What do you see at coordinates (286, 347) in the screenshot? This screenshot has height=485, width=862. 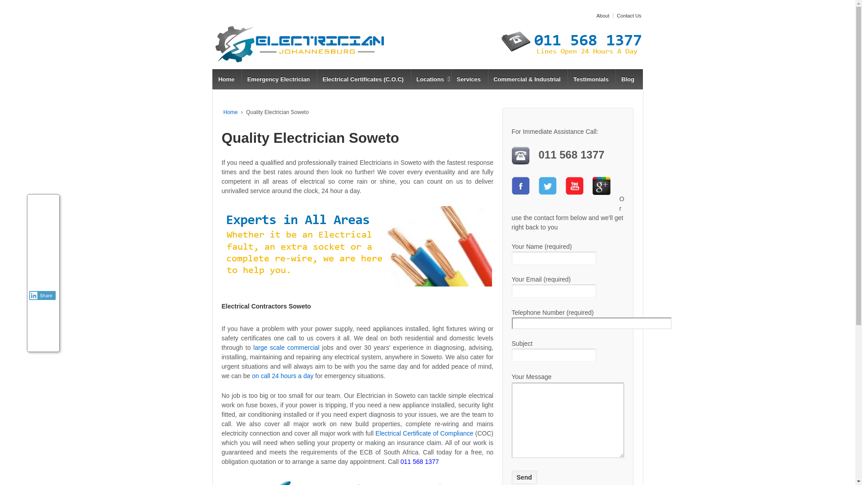 I see `large scale commercial` at bounding box center [286, 347].